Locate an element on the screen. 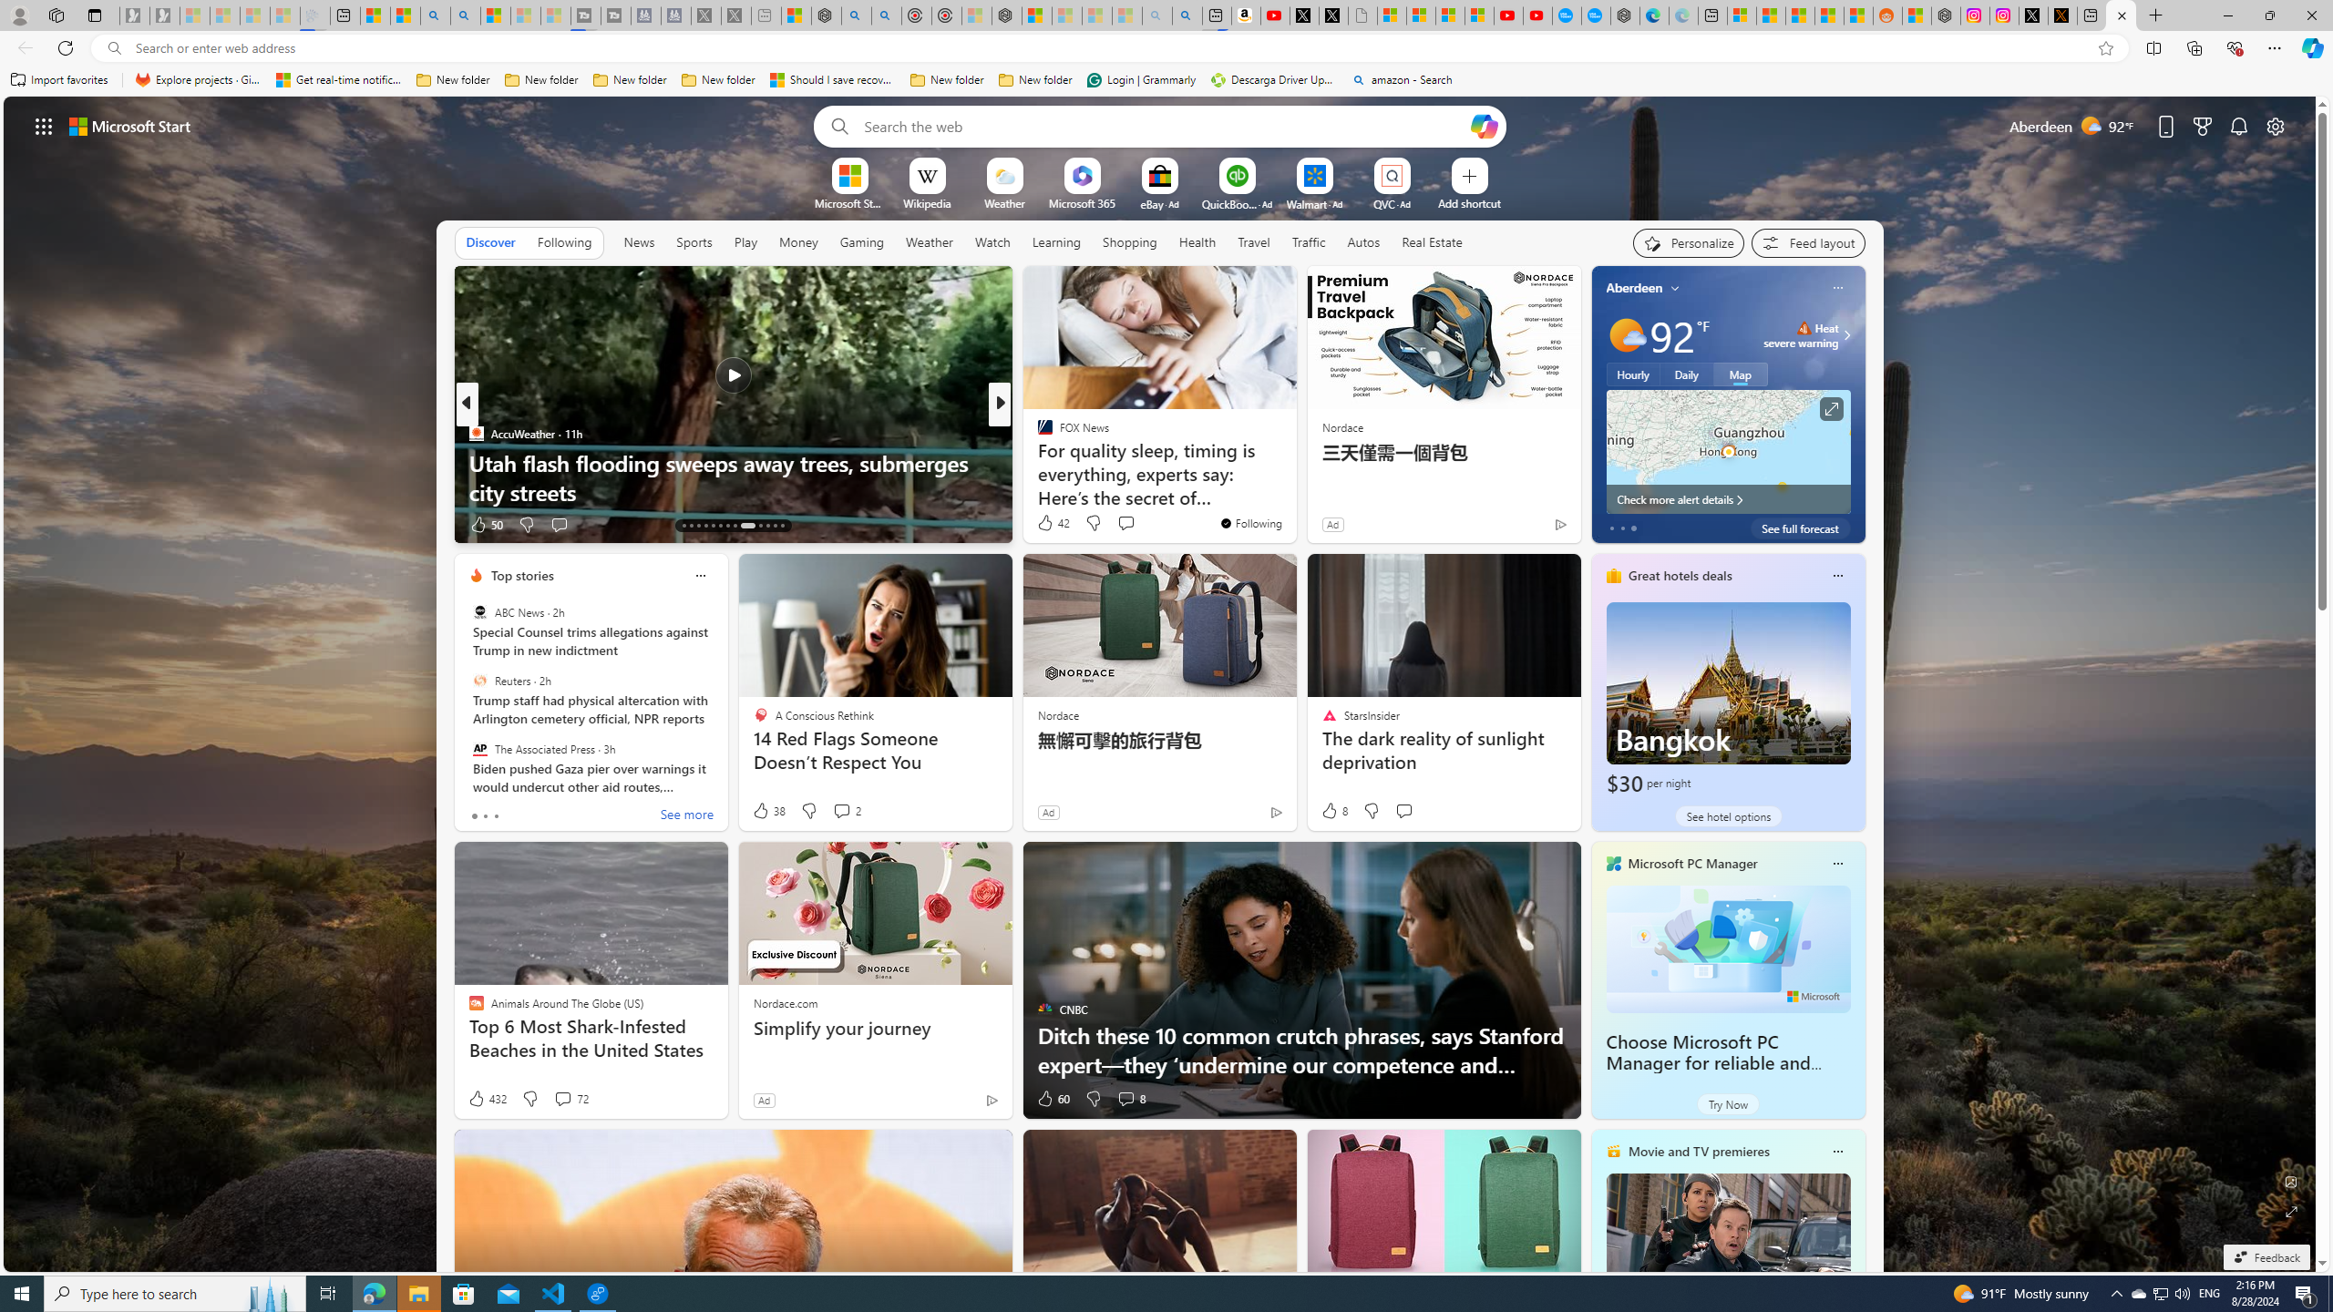 The height and width of the screenshot is (1312, 2333). Six Exercises to Perfect Your Squat is located at coordinates (1293, 492).